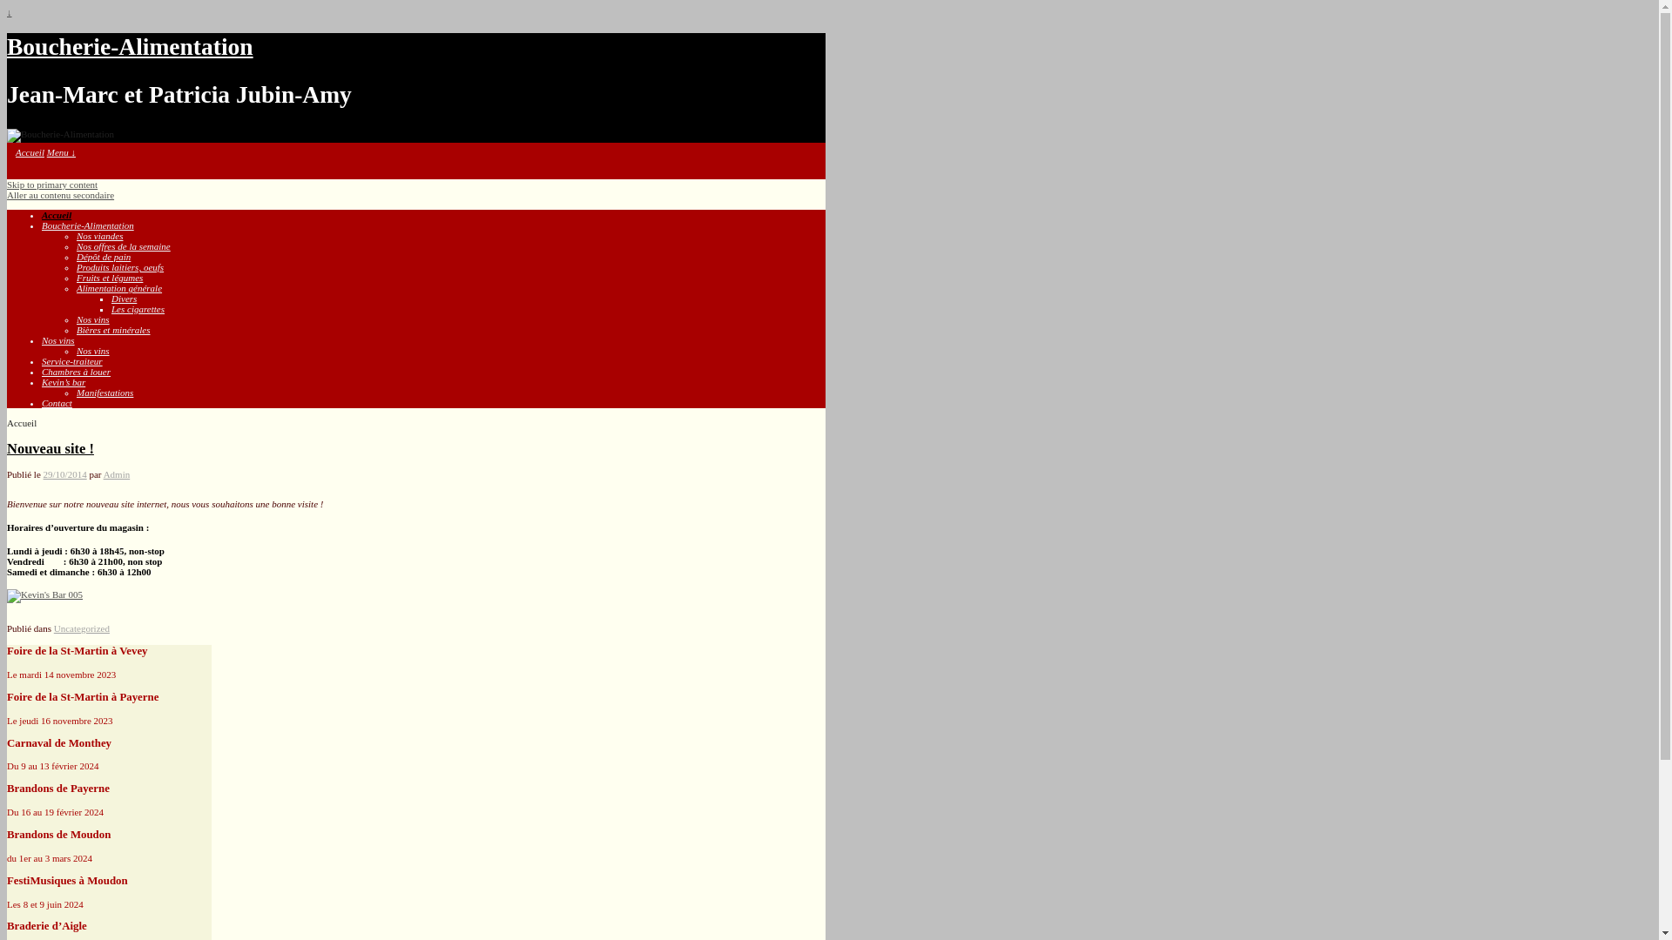 The width and height of the screenshot is (1672, 940). Describe the element at coordinates (104, 393) in the screenshot. I see `Manifestations` at that location.